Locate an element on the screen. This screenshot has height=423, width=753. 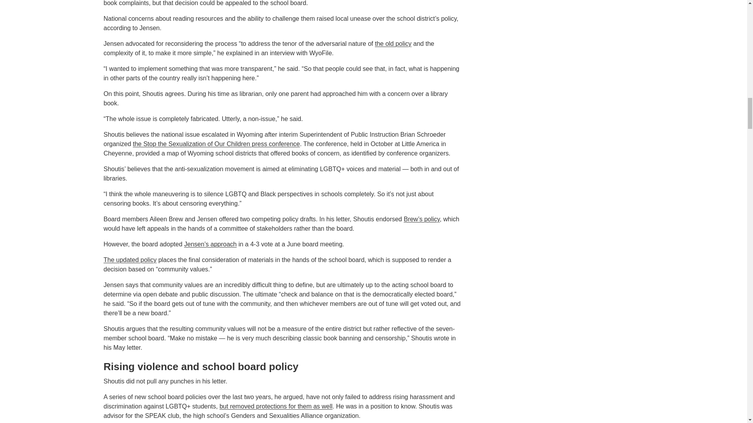
The updated policy is located at coordinates (130, 259).